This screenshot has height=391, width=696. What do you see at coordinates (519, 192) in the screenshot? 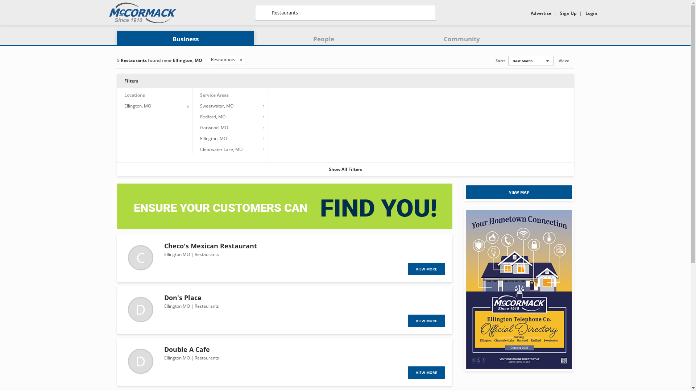
I see `VIEW MAP` at bounding box center [519, 192].